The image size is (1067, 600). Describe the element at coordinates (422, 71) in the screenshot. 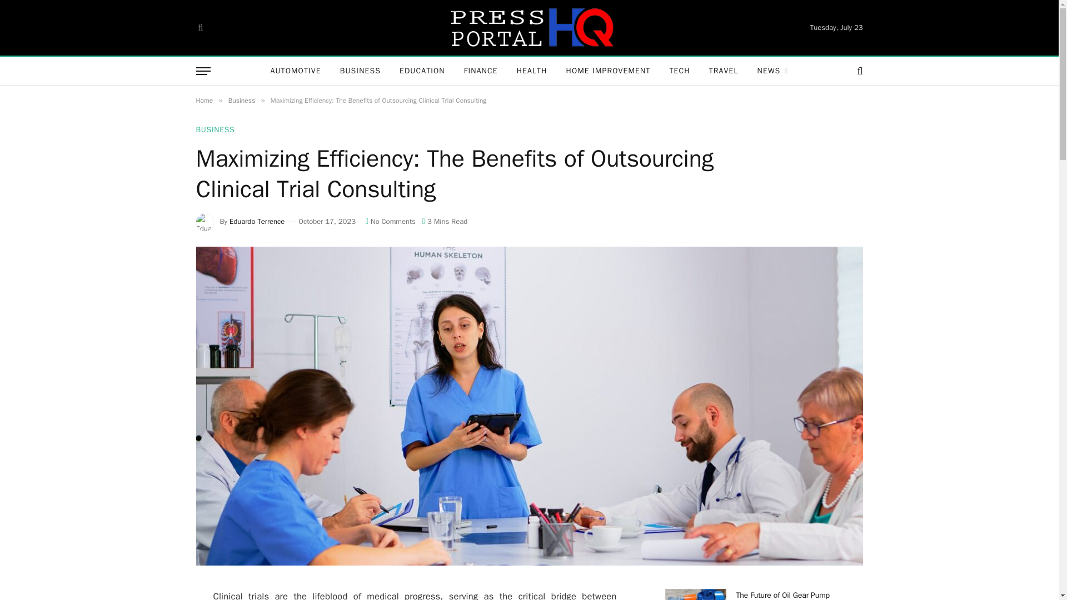

I see `EDUCATION` at that location.